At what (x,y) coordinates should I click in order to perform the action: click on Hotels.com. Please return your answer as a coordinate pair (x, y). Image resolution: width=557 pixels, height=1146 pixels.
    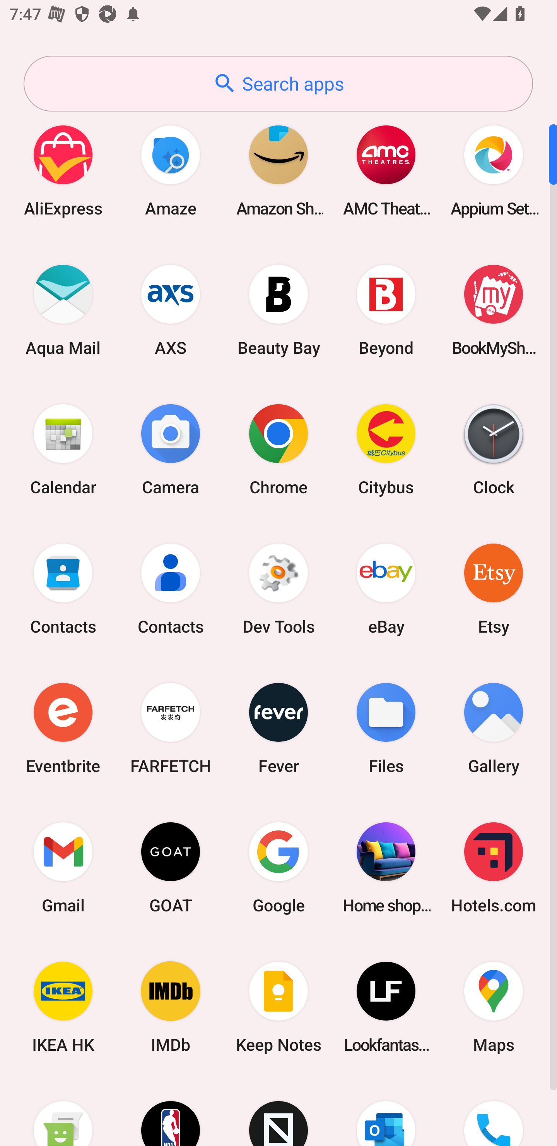
    Looking at the image, I should click on (494, 867).